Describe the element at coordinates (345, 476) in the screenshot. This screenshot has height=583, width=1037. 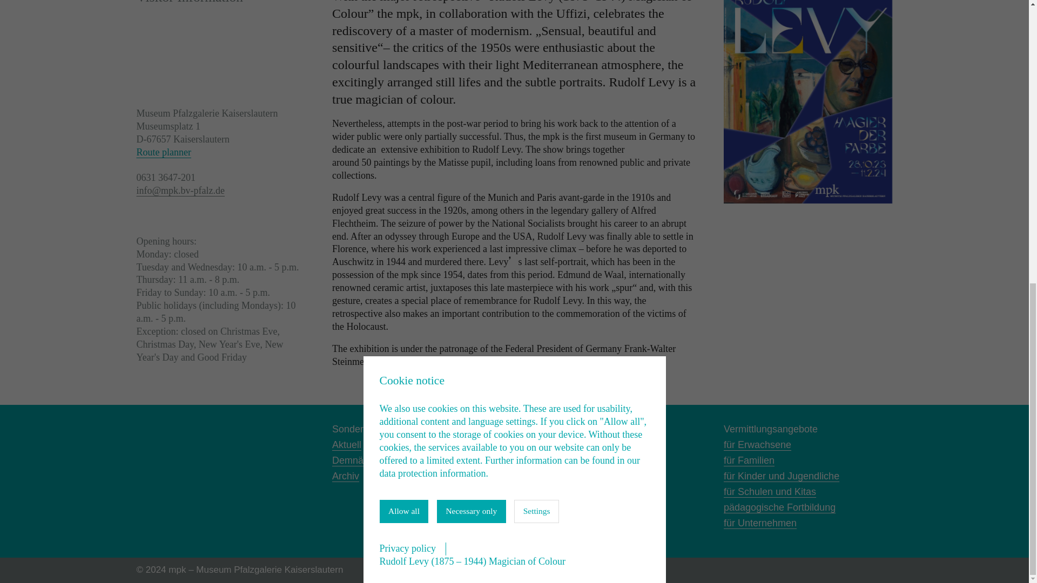
I see `Archiv` at that location.